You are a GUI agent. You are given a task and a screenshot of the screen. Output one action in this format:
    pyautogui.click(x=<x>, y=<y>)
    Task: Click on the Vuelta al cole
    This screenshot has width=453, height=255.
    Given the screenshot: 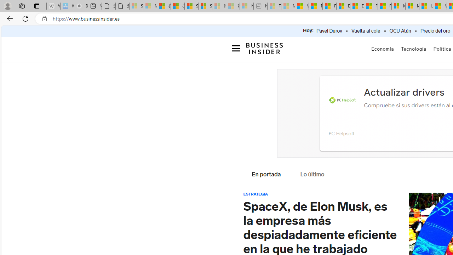 What is the action you would take?
    pyautogui.click(x=366, y=31)
    